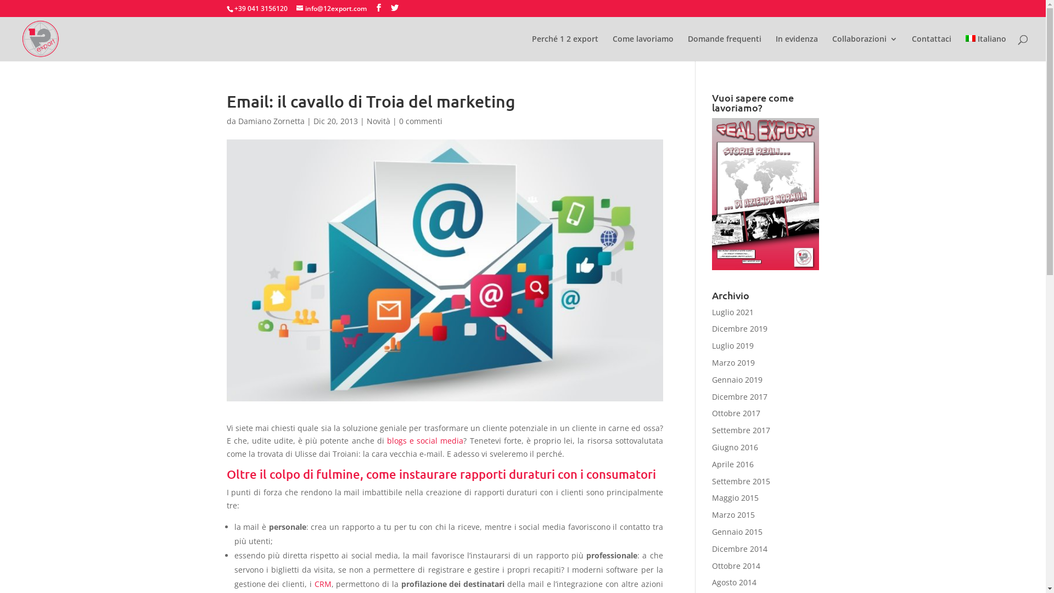  I want to click on 0 commenti, so click(421, 121).